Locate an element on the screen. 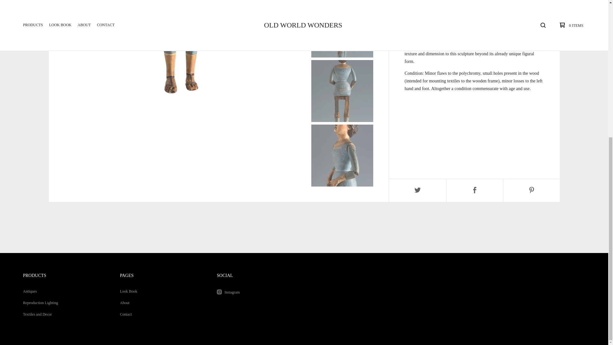 The width and height of the screenshot is (613, 345). Contact is located at coordinates (160, 314).